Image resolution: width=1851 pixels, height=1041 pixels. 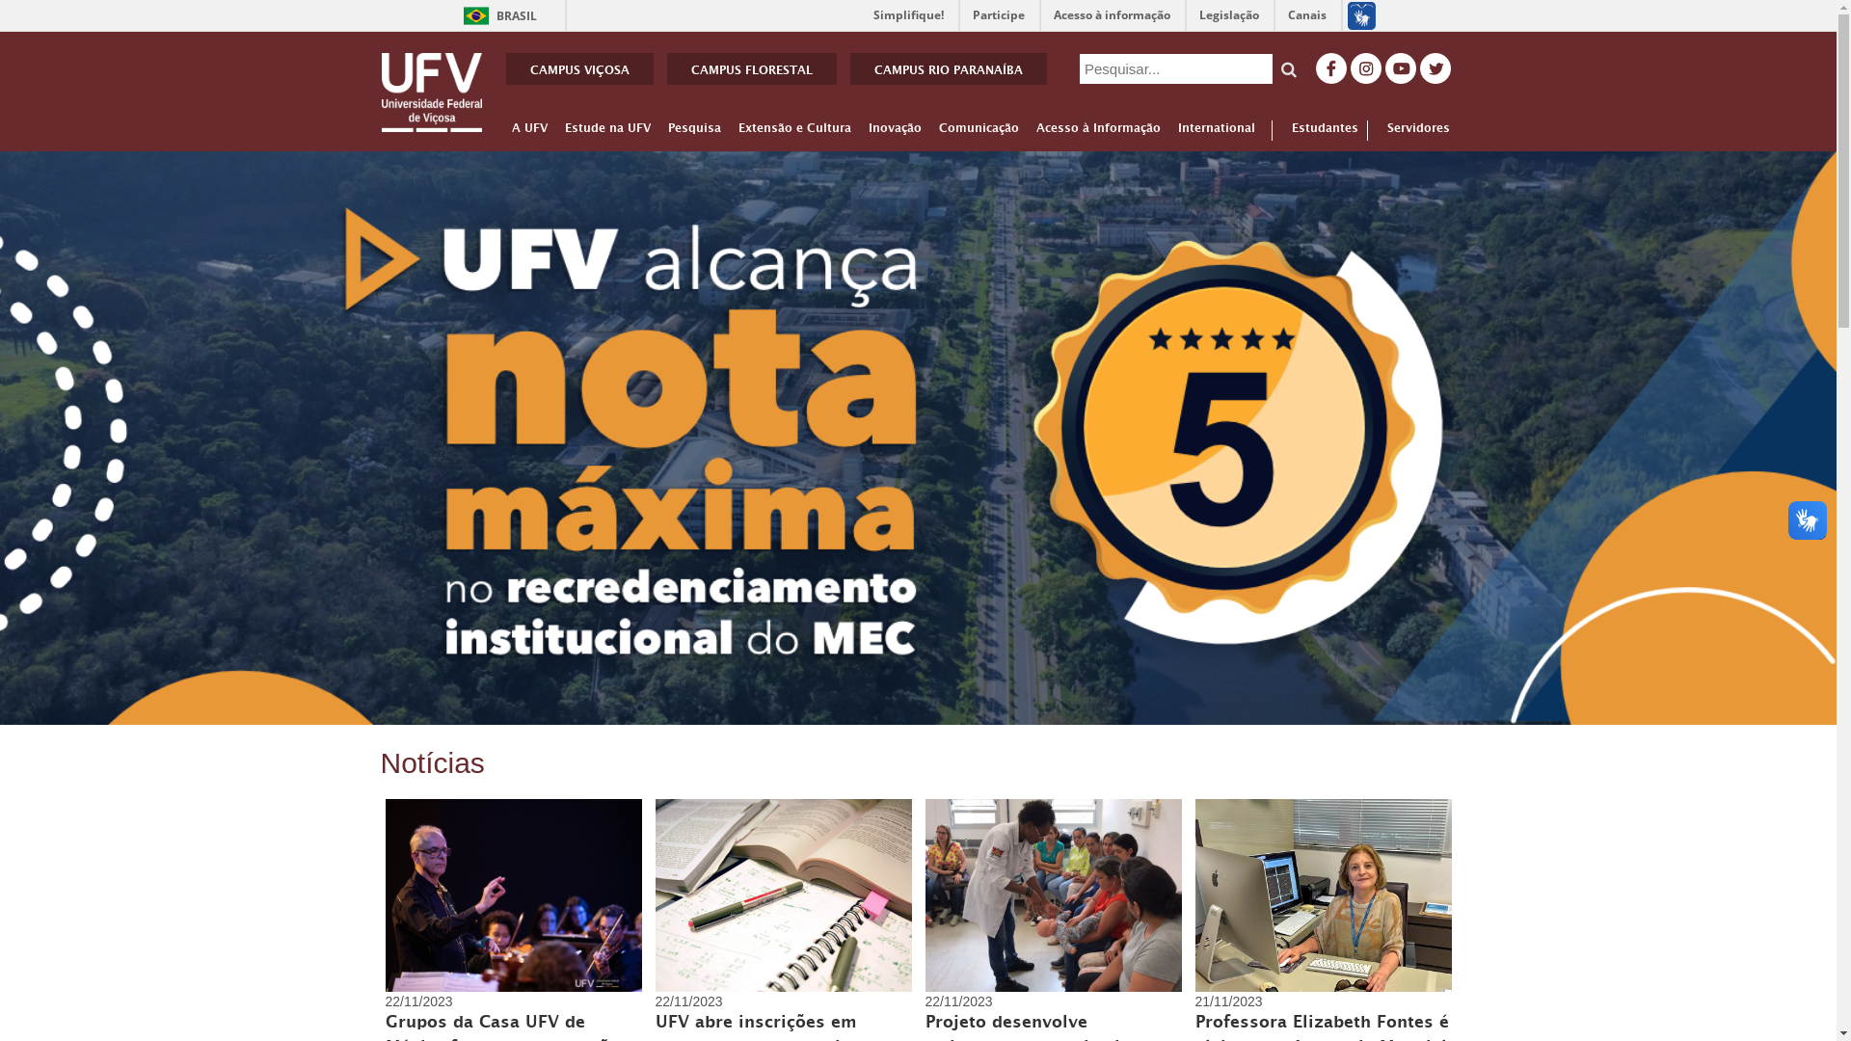 I want to click on banner nota 5, so click(x=918, y=438).